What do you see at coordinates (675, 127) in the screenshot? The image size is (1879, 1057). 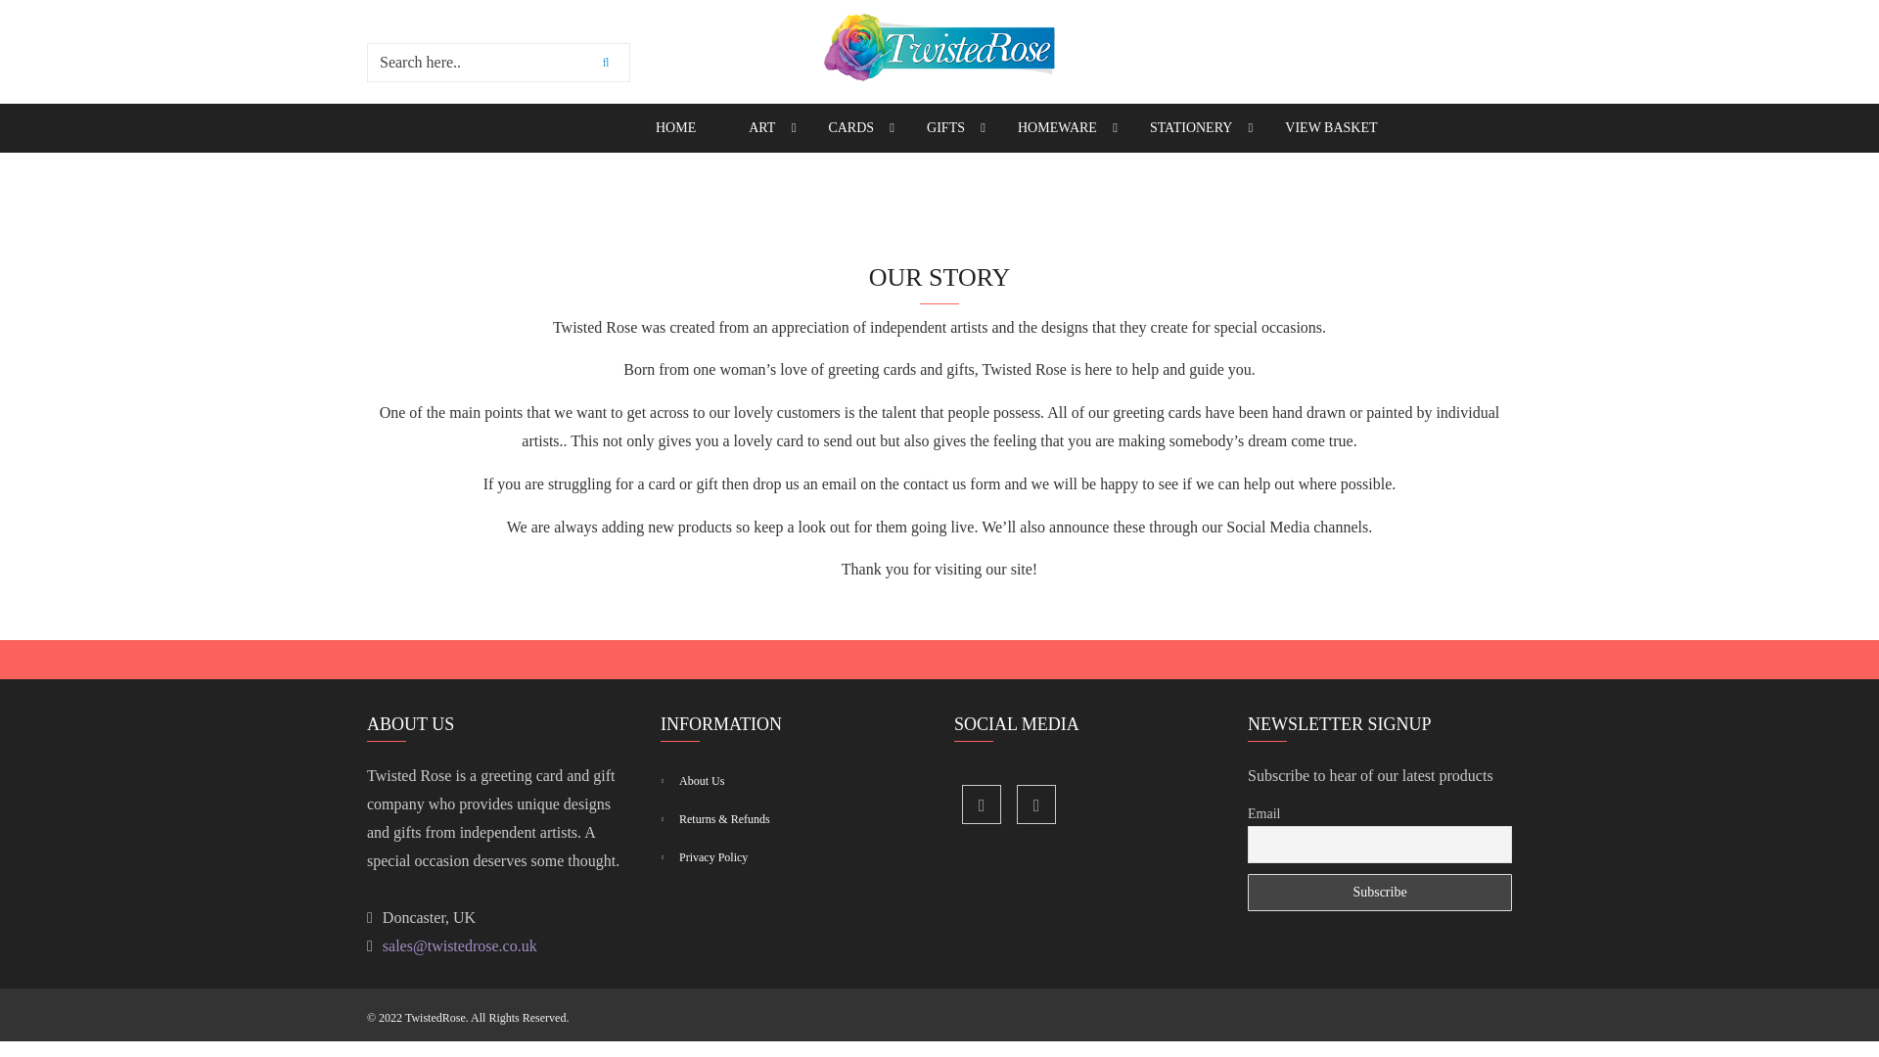 I see `HOME` at bounding box center [675, 127].